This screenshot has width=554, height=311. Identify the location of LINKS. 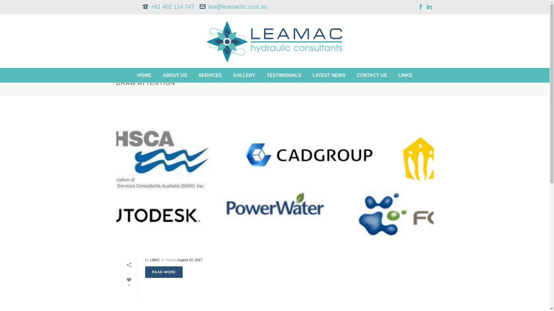
(405, 75).